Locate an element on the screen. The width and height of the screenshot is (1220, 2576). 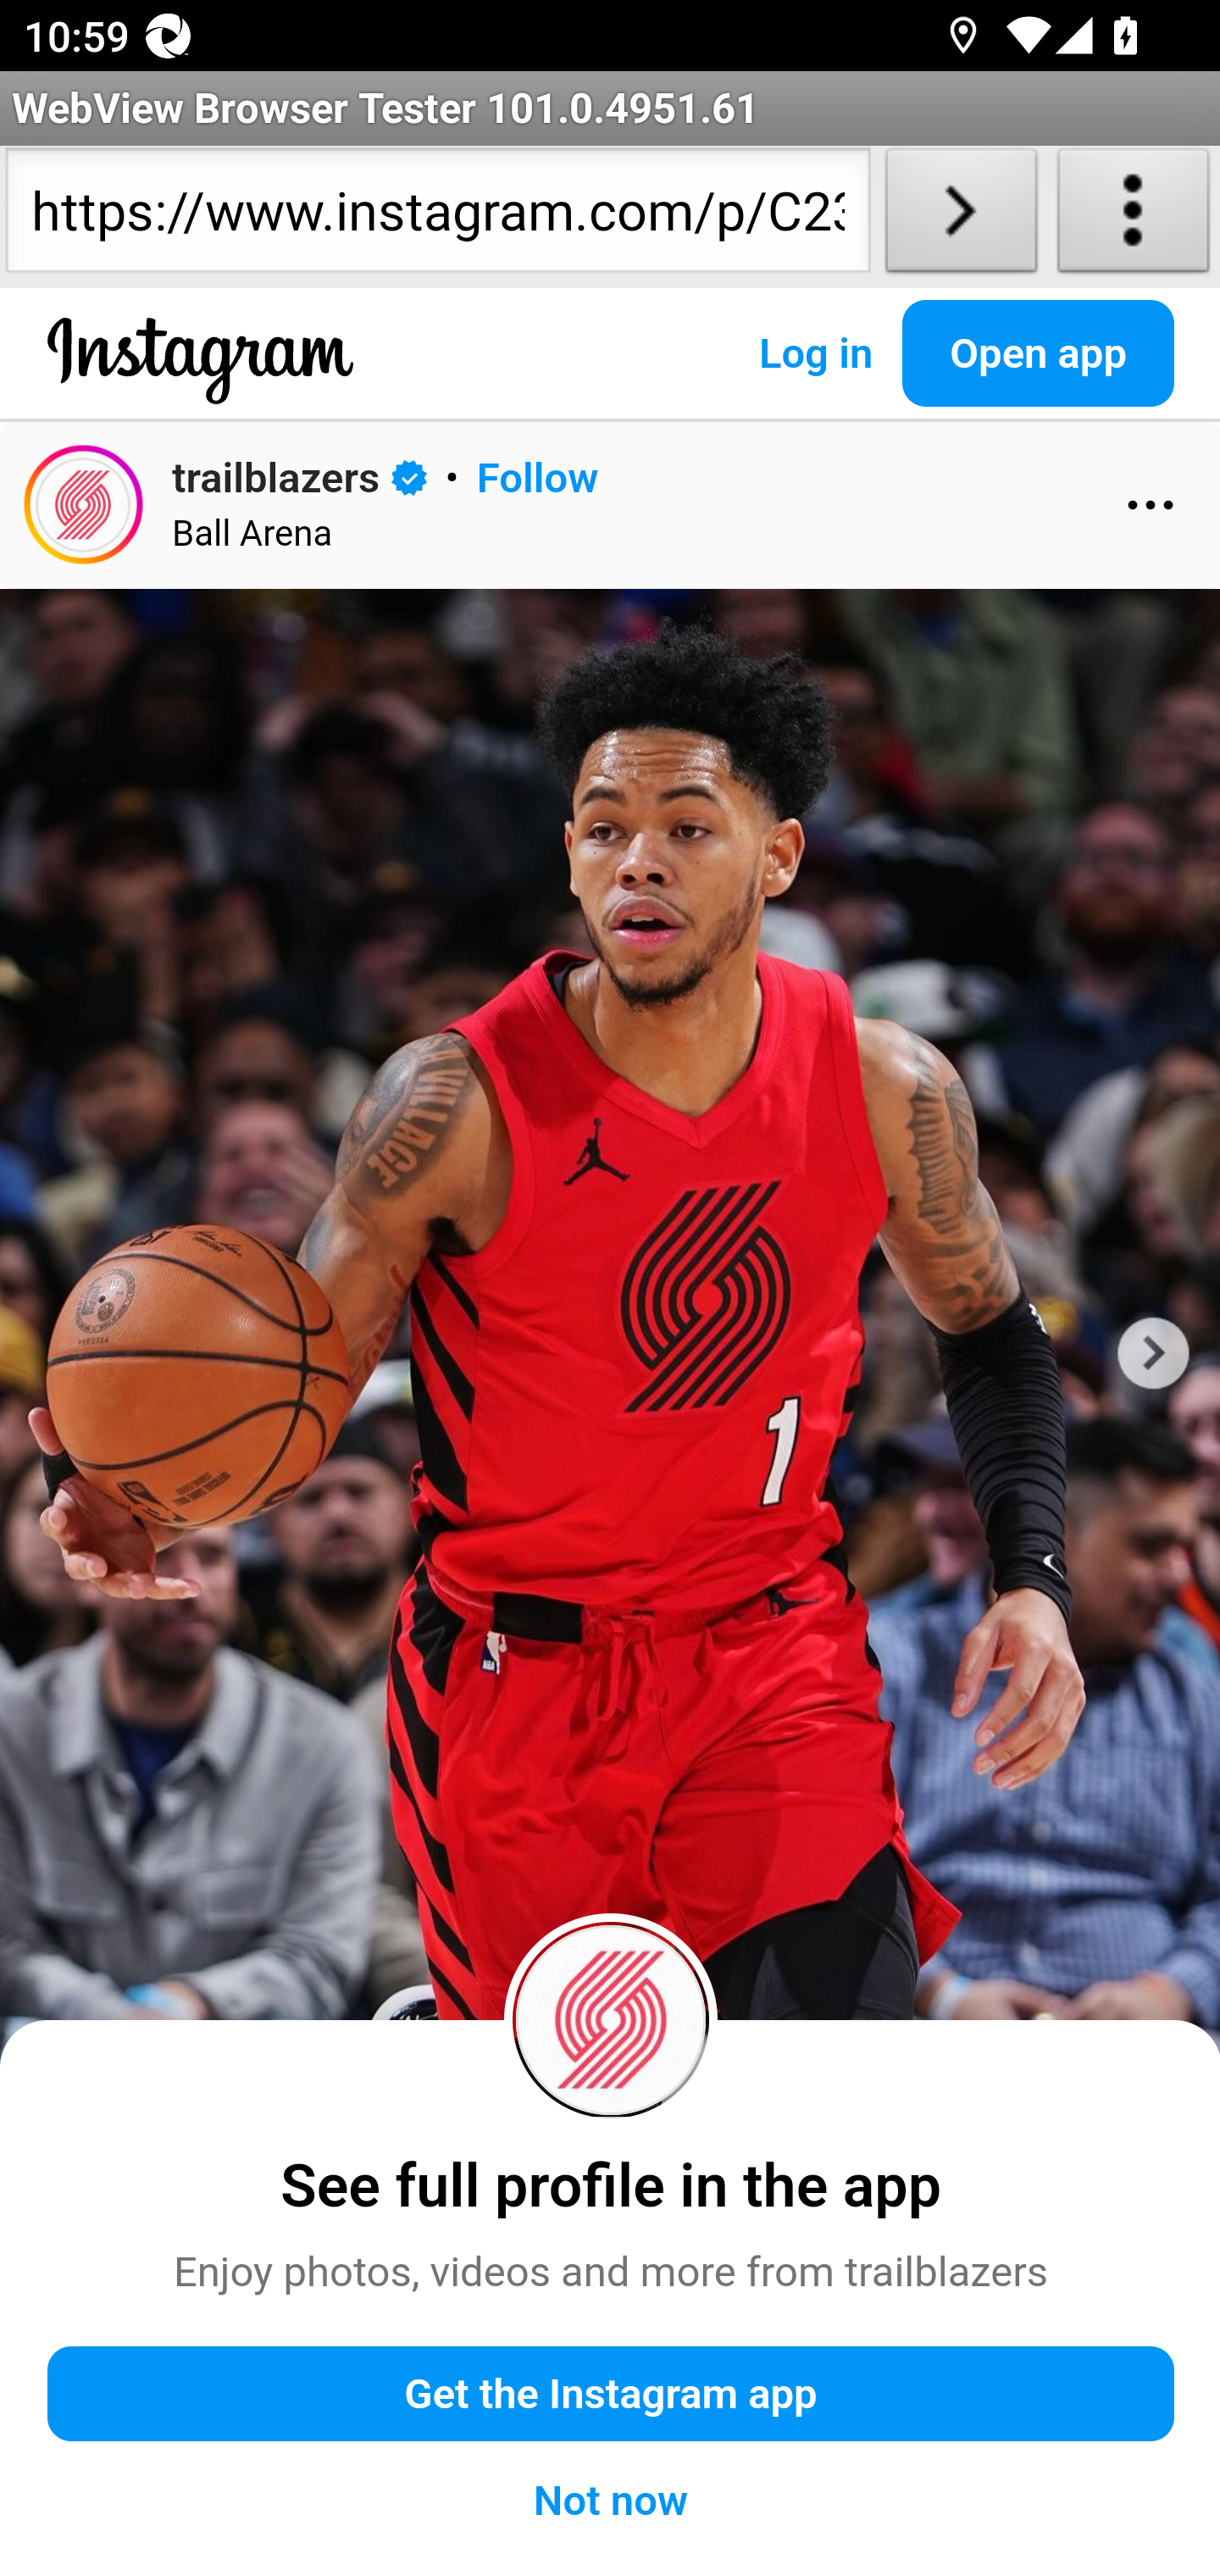
More options is located at coordinates (1151, 504).